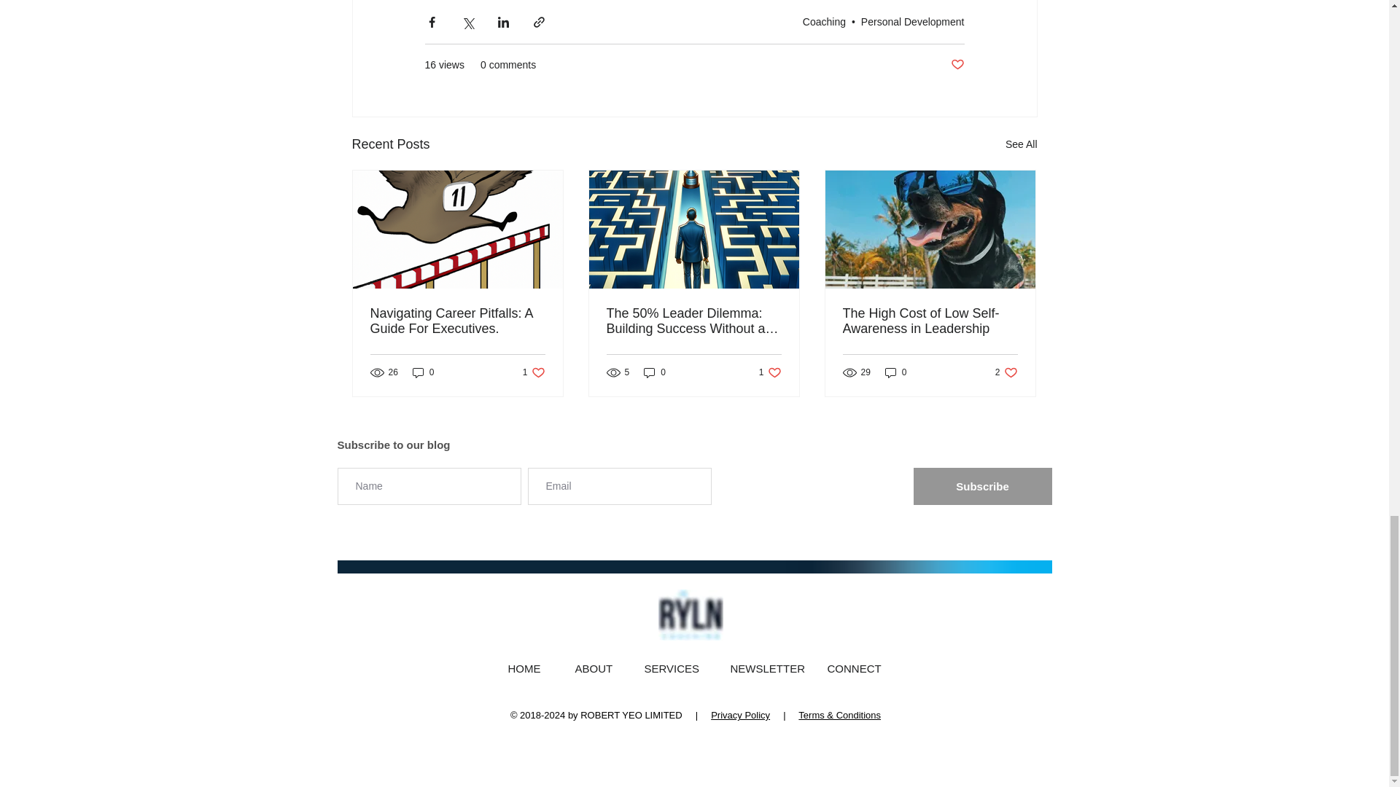 This screenshot has width=1400, height=787. I want to click on Coaching, so click(912, 21).